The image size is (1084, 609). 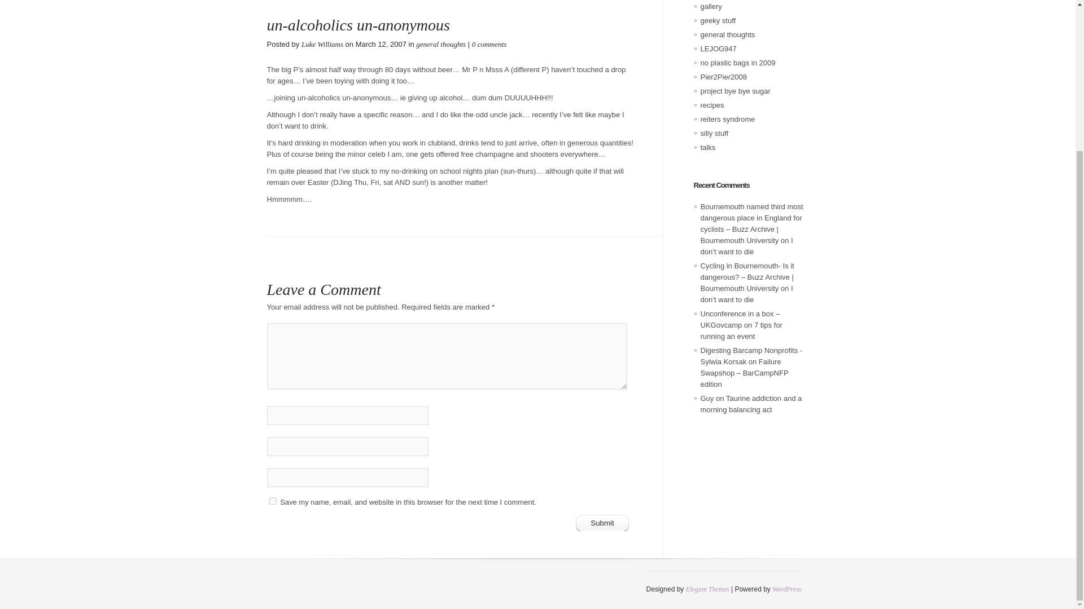 What do you see at coordinates (727, 120) in the screenshot?
I see `reiters syndrome` at bounding box center [727, 120].